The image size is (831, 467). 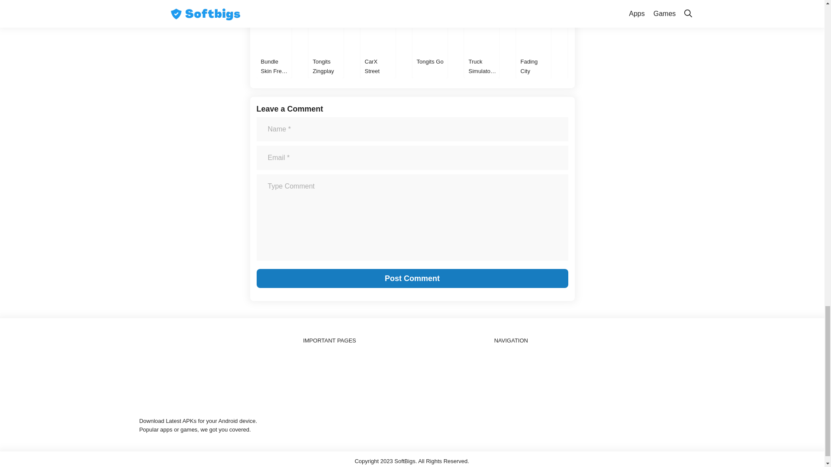 I want to click on Post Comment, so click(x=412, y=278).